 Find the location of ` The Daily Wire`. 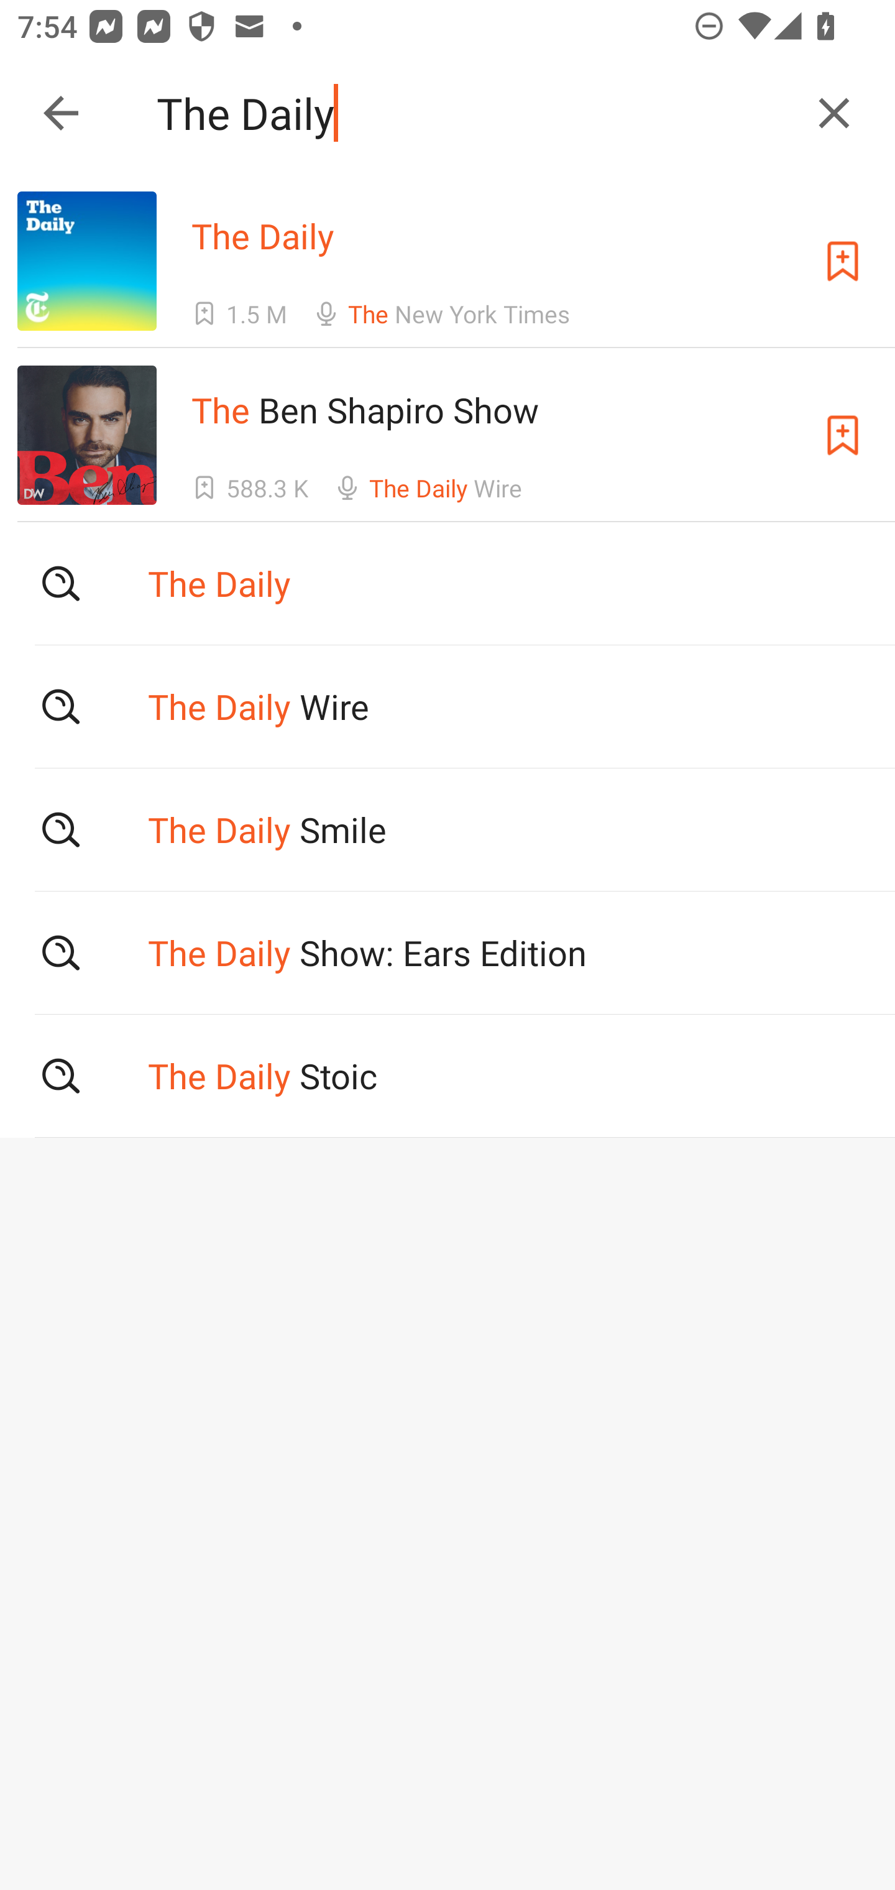

 The Daily Wire is located at coordinates (447, 706).